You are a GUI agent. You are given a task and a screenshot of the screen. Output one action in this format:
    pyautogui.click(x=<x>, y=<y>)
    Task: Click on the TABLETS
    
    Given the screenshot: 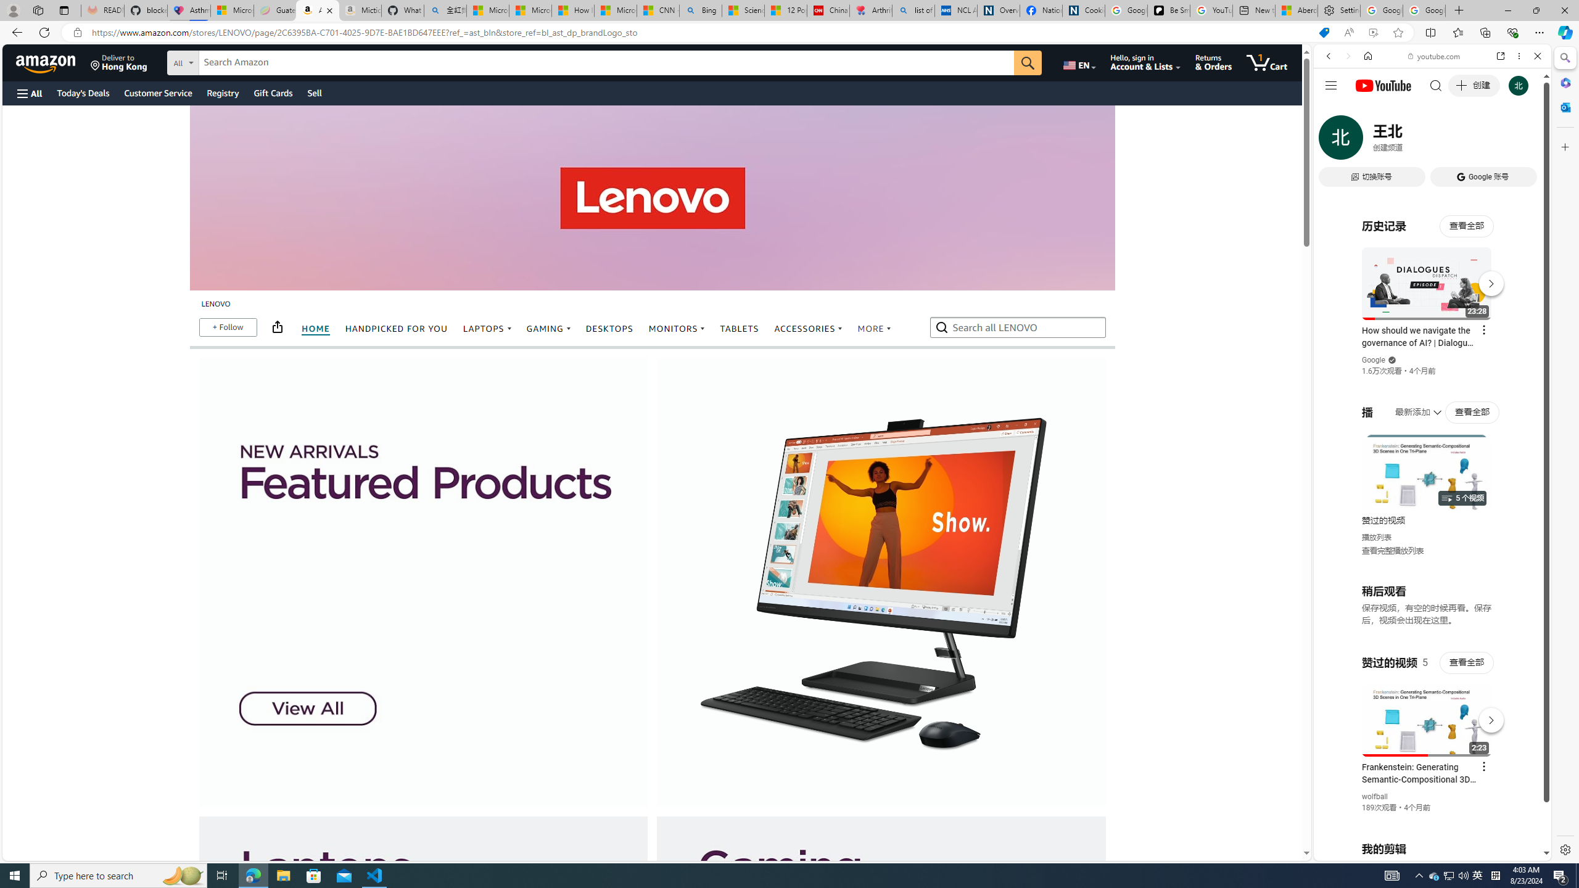 What is the action you would take?
    pyautogui.click(x=740, y=328)
    